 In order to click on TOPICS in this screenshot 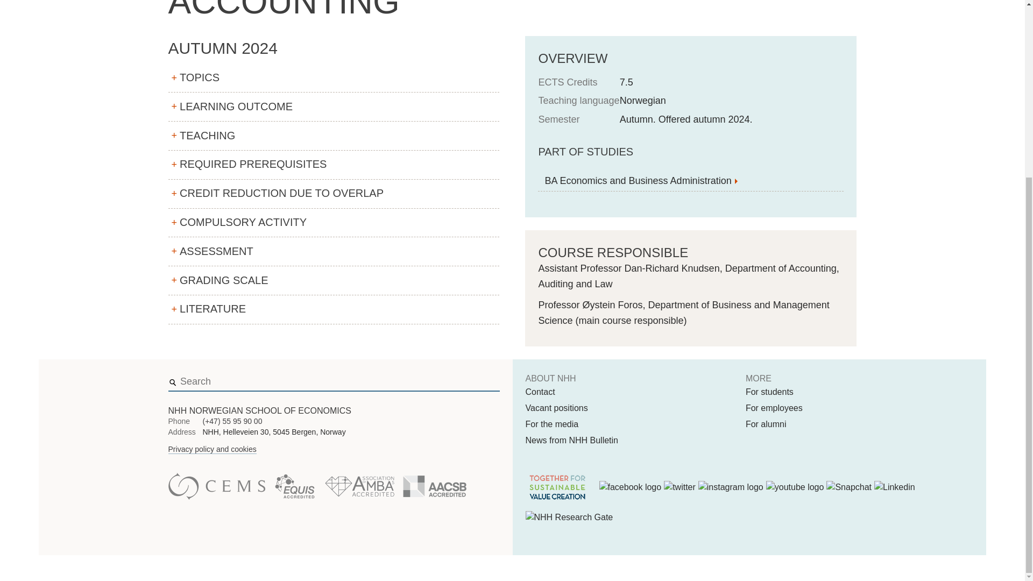, I will do `click(333, 78)`.